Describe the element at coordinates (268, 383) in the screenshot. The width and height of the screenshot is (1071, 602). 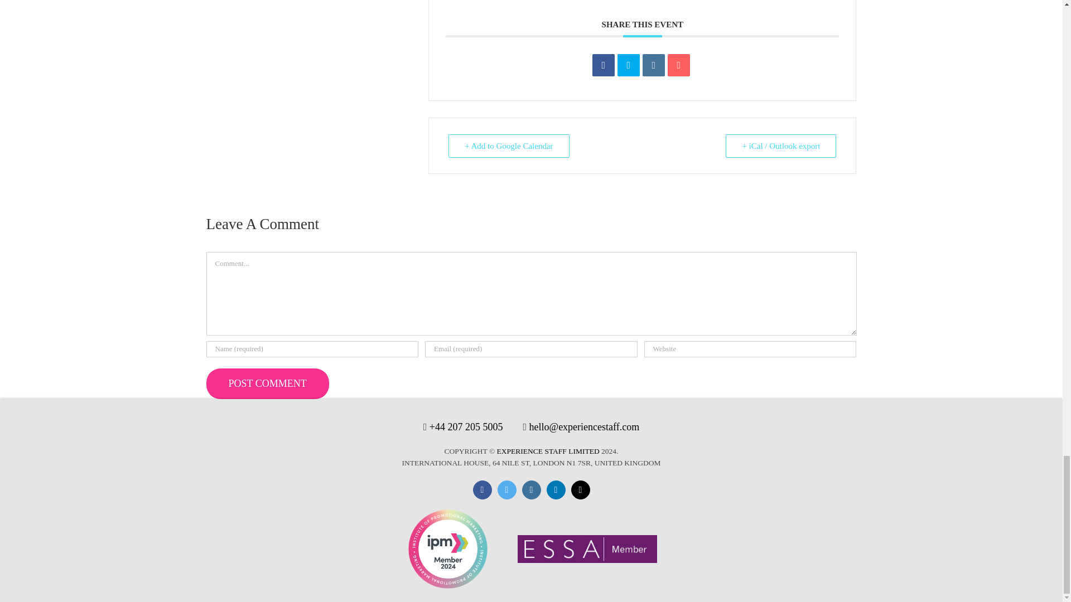
I see `Post Comment` at that location.